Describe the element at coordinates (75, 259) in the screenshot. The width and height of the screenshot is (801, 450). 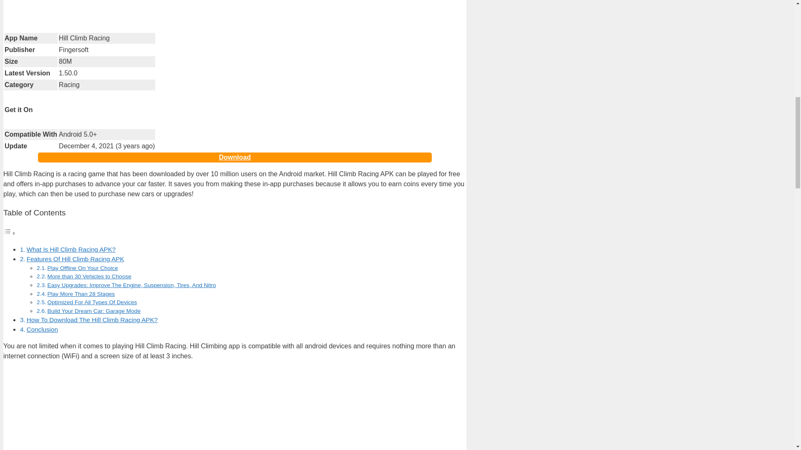
I see `Features Of Hill Climb Racing APK` at that location.